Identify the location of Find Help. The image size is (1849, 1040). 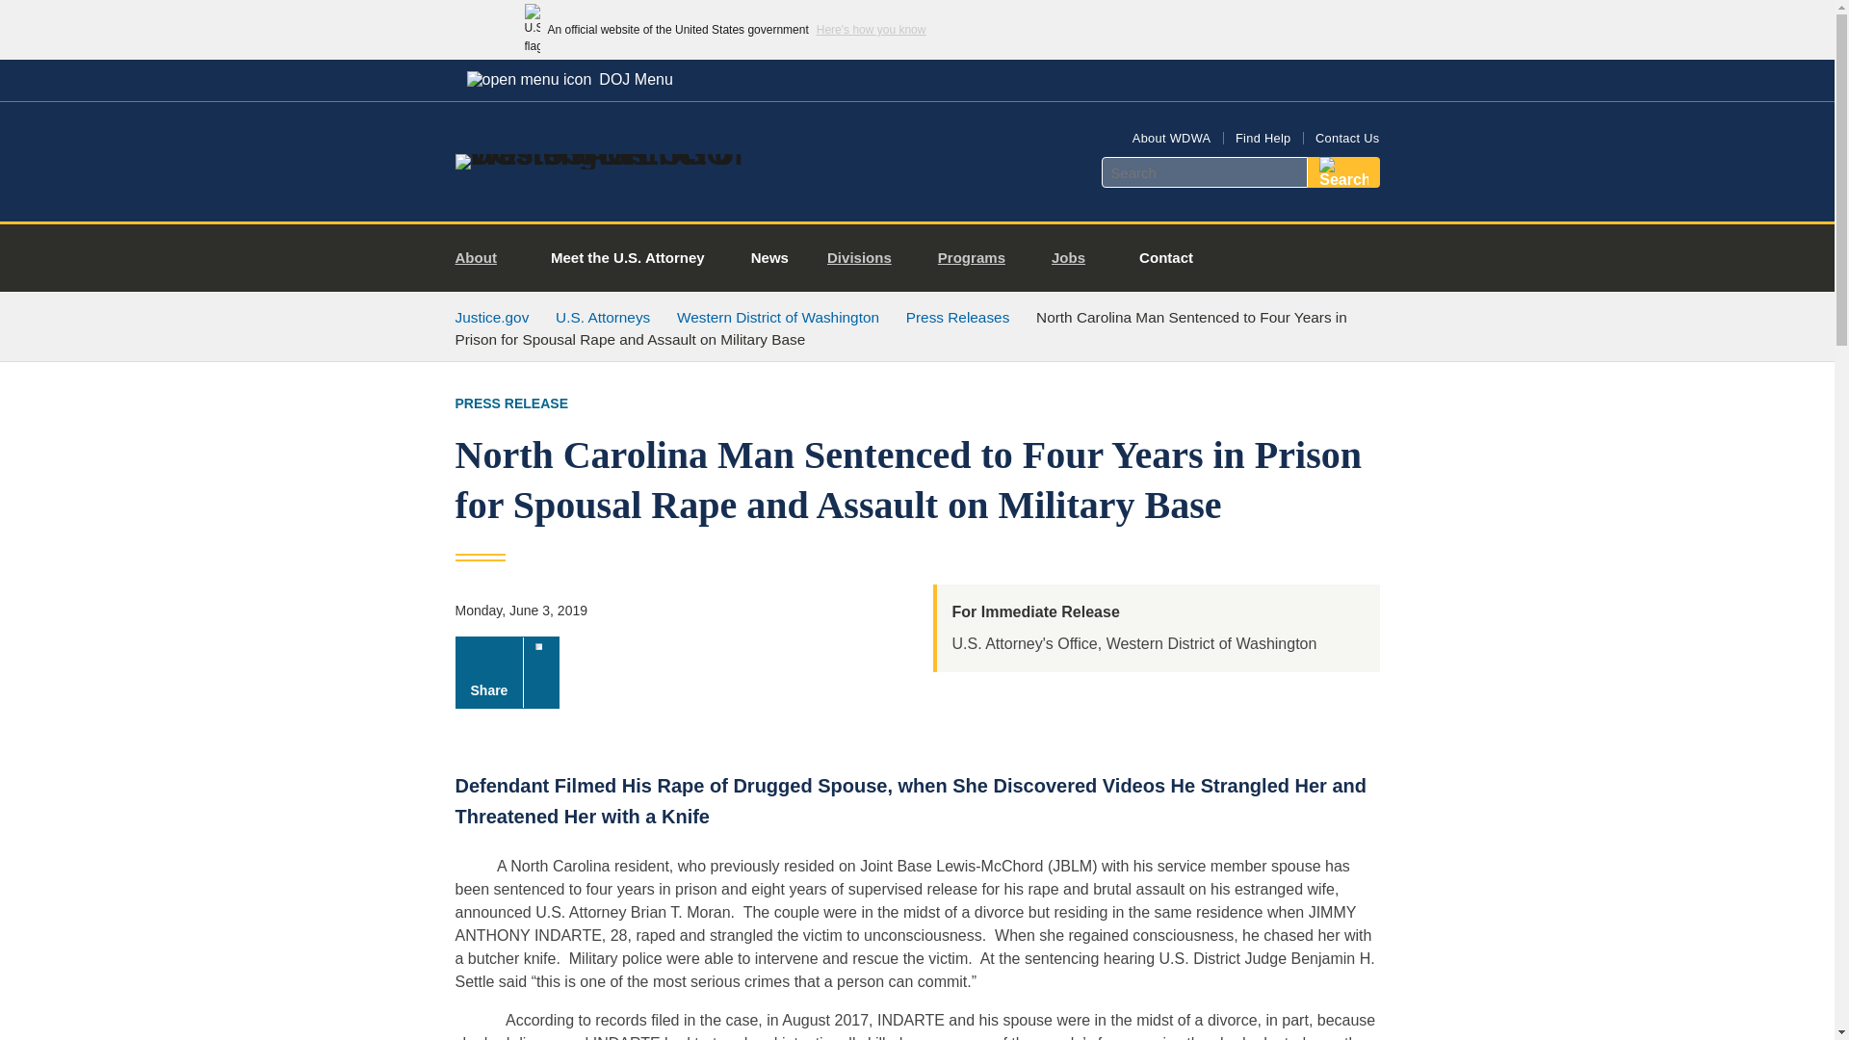
(1263, 139).